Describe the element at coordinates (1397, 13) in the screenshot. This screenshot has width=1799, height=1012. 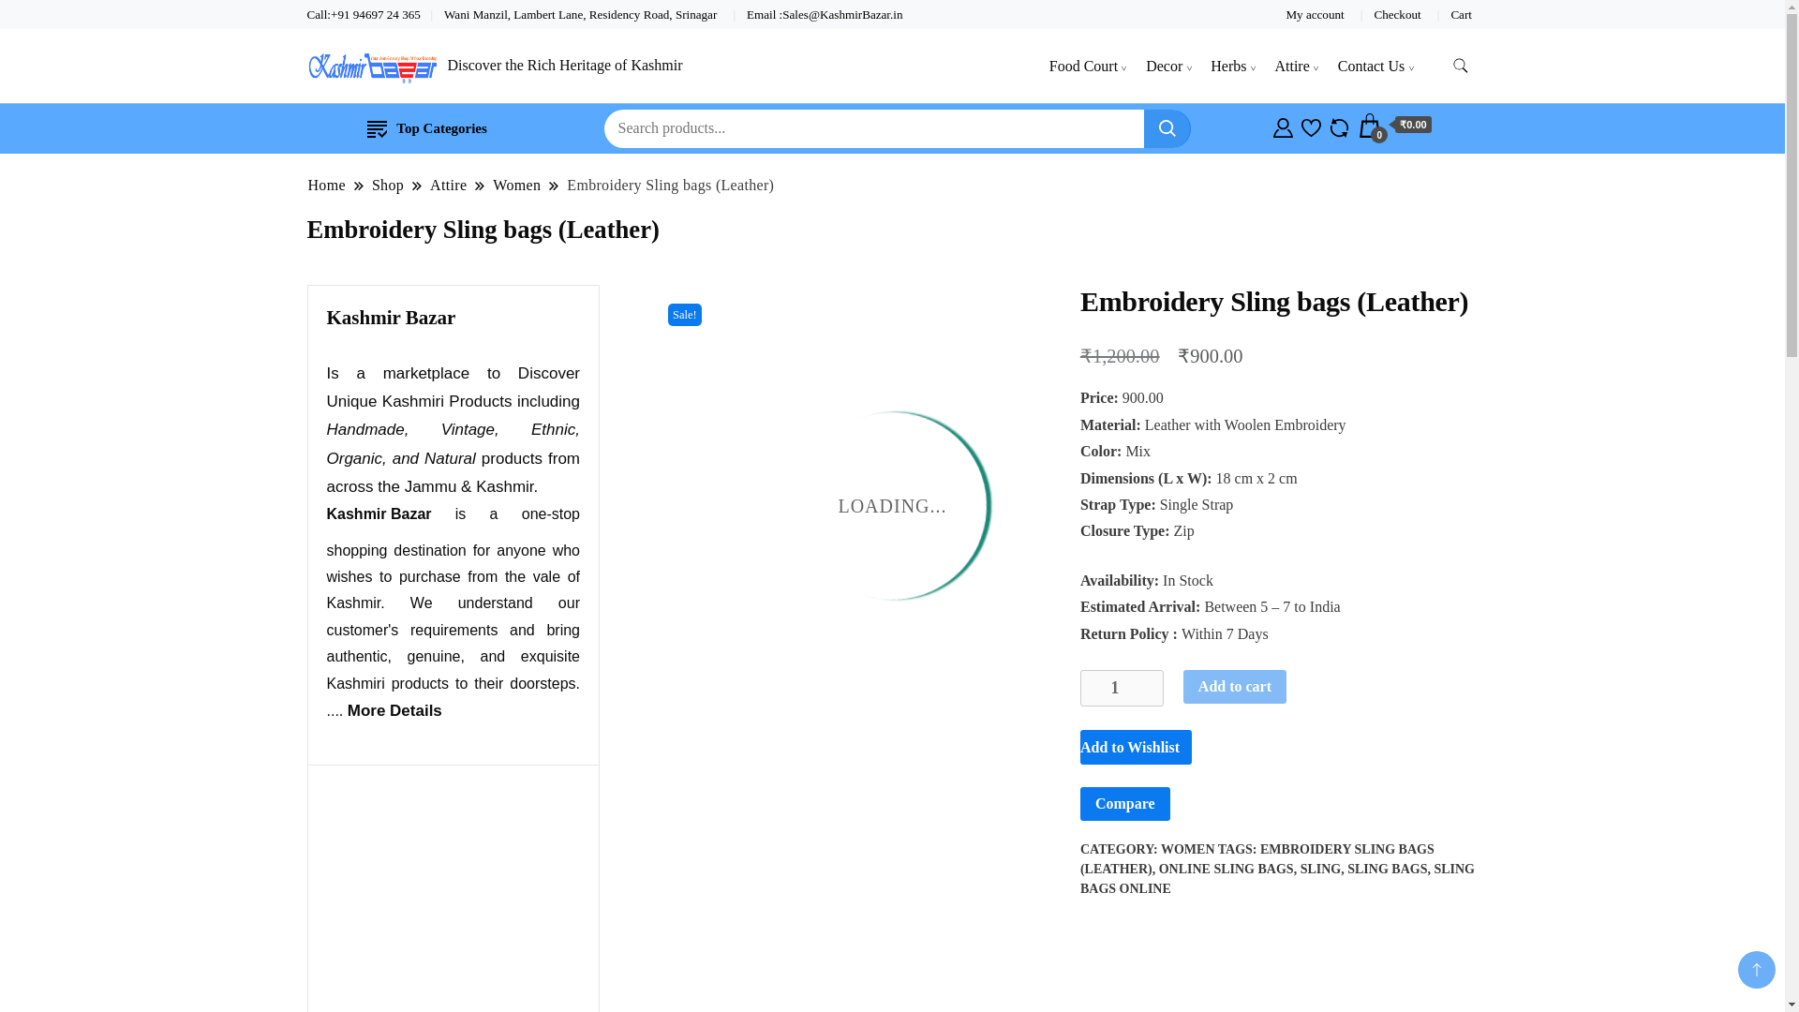
I see `Checkout` at that location.